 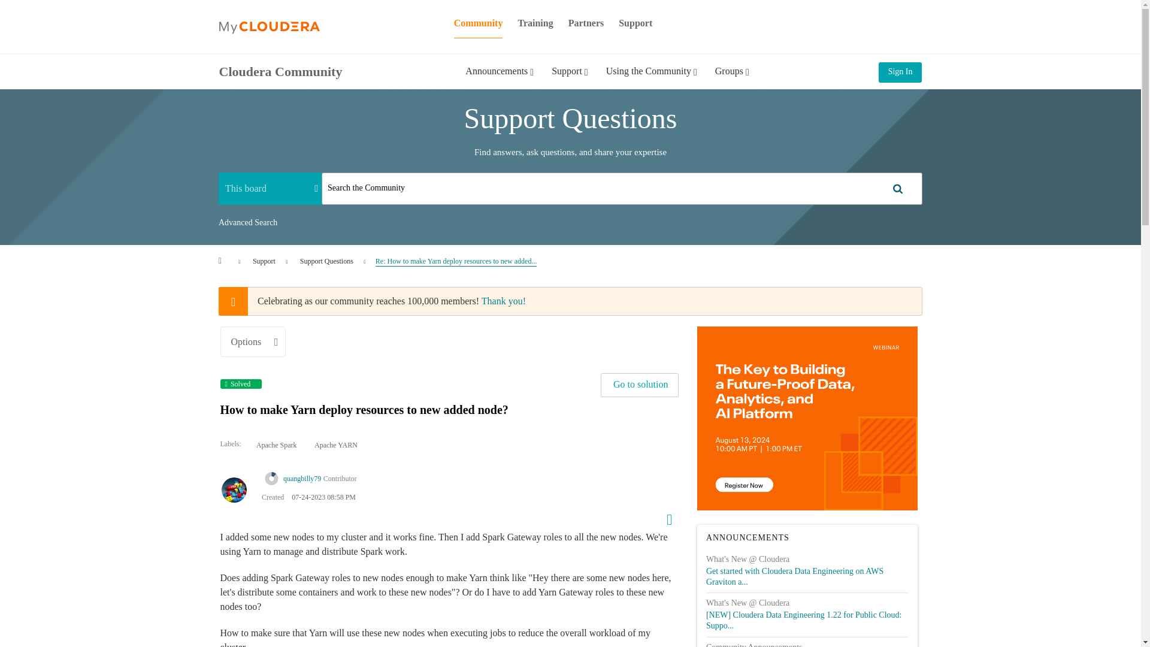 I want to click on Show option menu, so click(x=253, y=341).